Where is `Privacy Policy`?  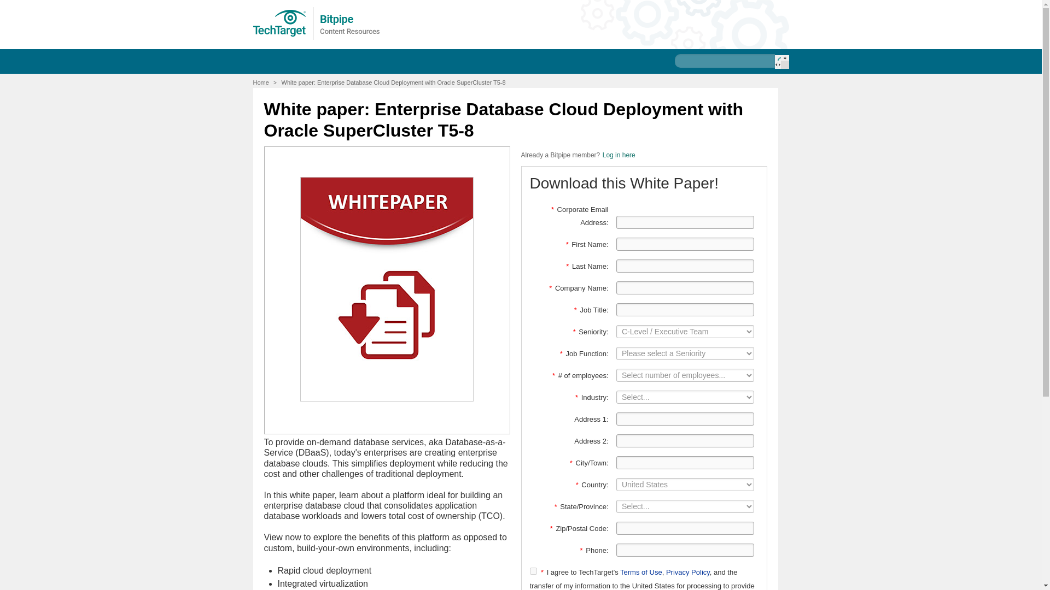
Privacy Policy is located at coordinates (687, 573).